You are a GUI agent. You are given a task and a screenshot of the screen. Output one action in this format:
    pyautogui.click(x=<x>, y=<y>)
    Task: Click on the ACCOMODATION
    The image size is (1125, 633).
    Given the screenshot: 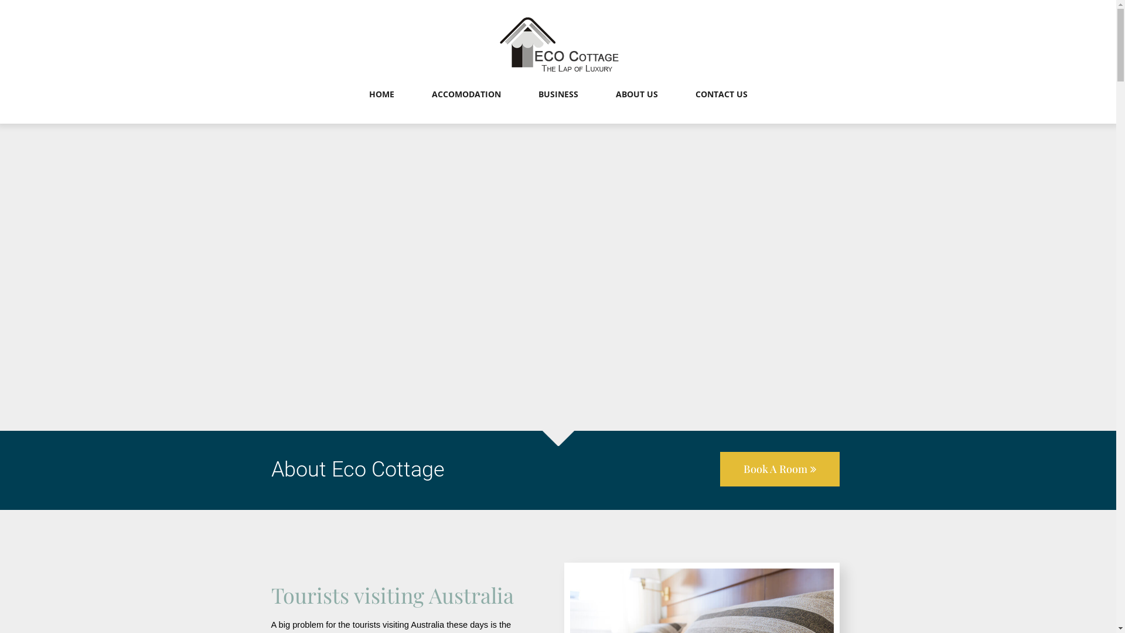 What is the action you would take?
    pyautogui.click(x=466, y=106)
    